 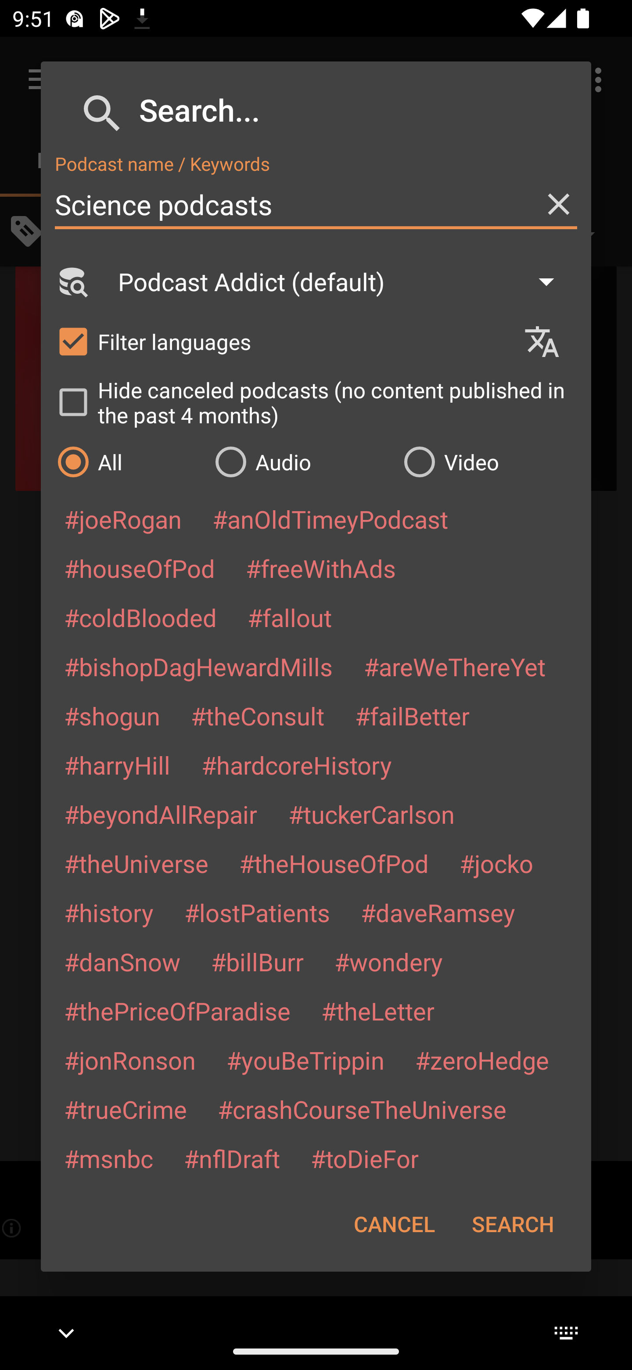 I want to click on #youBeTrippin, so click(x=305, y=1060).